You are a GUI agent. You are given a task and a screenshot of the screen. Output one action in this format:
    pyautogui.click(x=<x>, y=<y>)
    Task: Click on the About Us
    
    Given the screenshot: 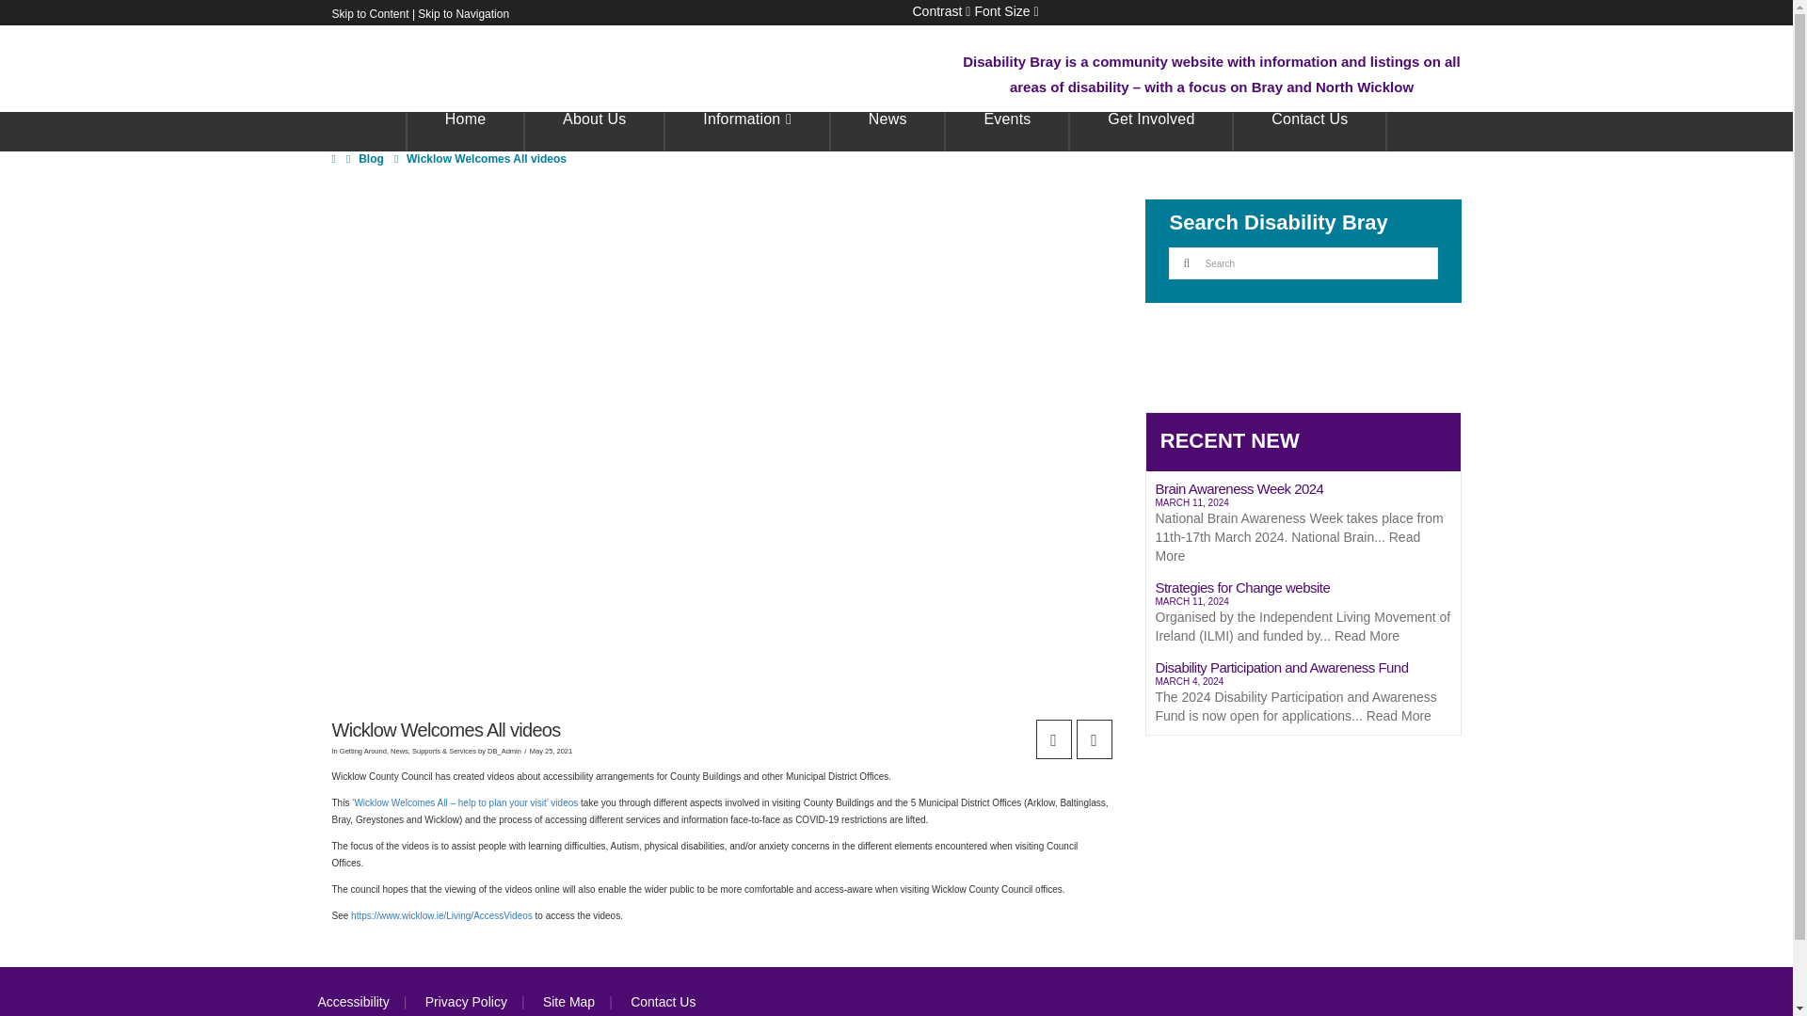 What is the action you would take?
    pyautogui.click(x=465, y=131)
    